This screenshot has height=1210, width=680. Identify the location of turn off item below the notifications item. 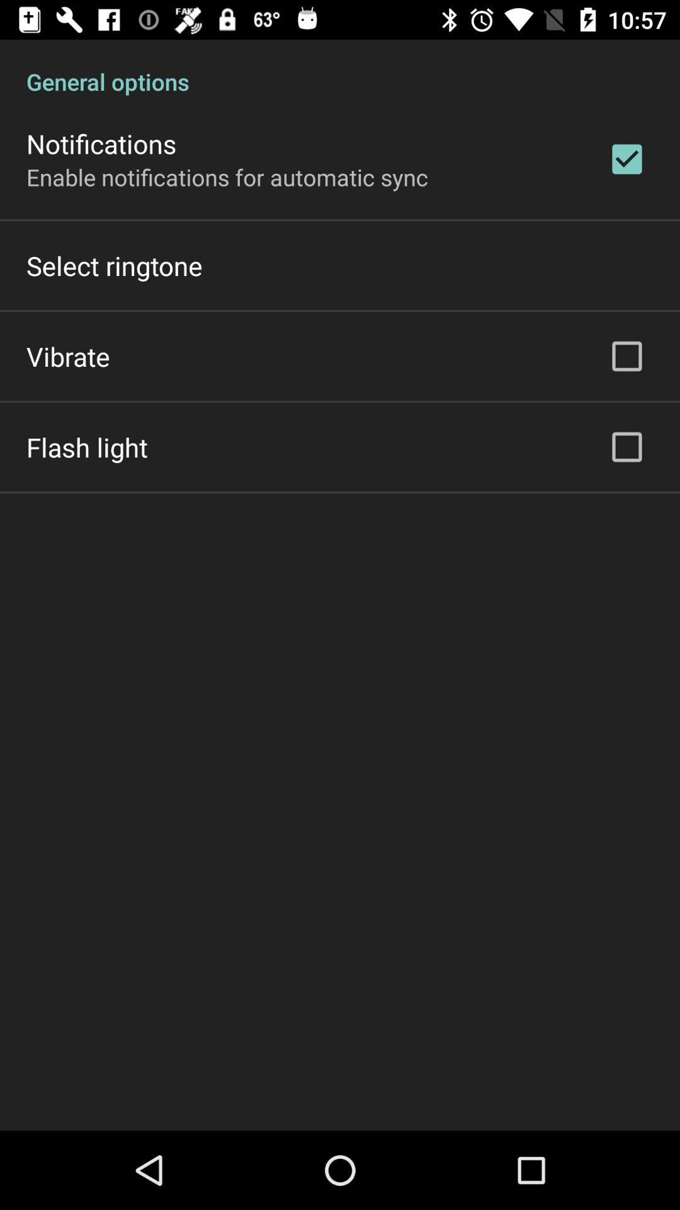
(227, 176).